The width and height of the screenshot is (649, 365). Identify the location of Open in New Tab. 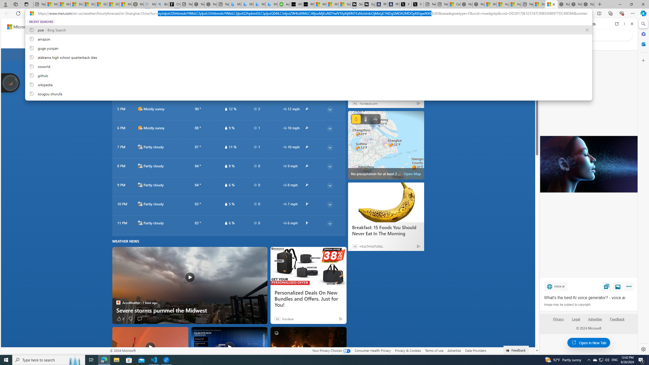
(589, 343).